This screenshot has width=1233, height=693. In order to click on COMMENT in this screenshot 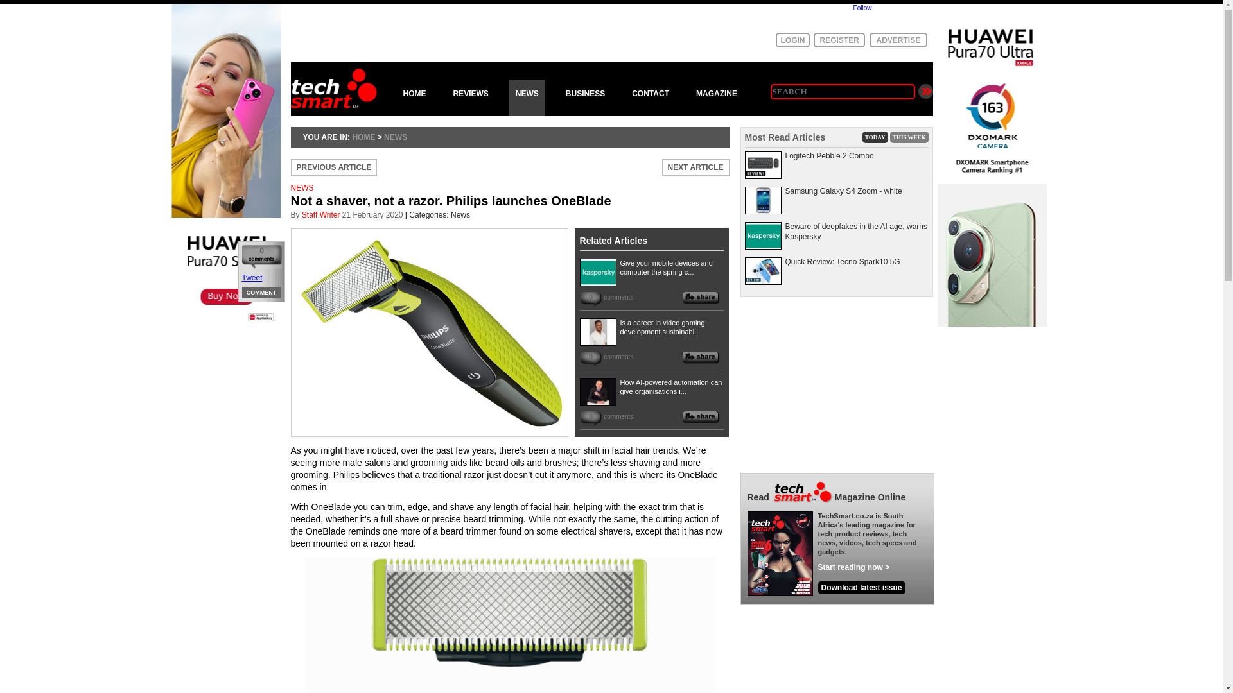, I will do `click(261, 293)`.